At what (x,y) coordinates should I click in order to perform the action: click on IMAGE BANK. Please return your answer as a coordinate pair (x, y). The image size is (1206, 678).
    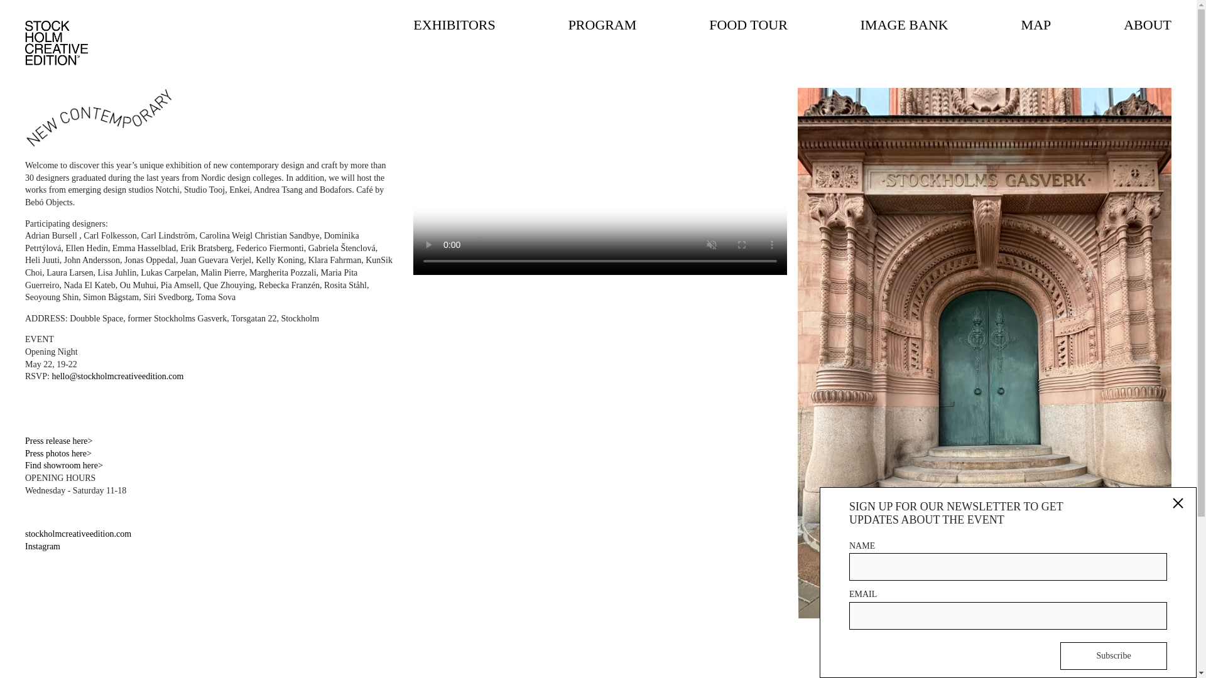
    Looking at the image, I should click on (905, 25).